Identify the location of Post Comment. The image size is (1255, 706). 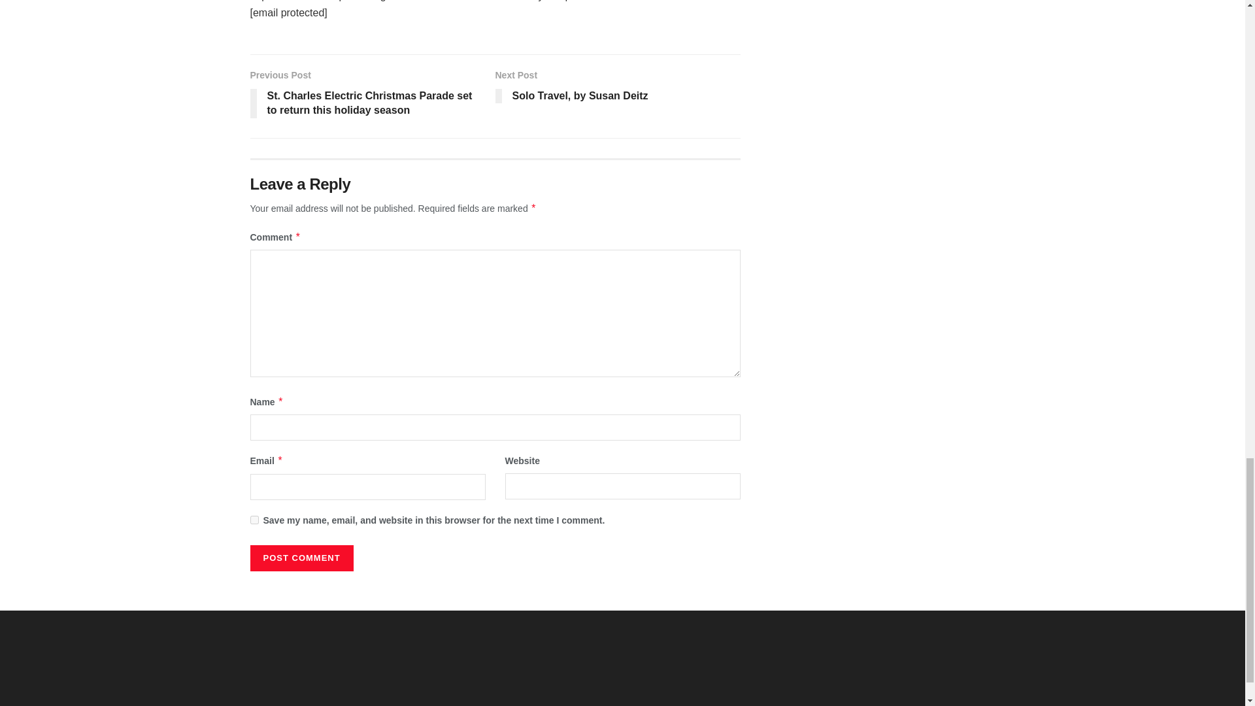
(618, 89).